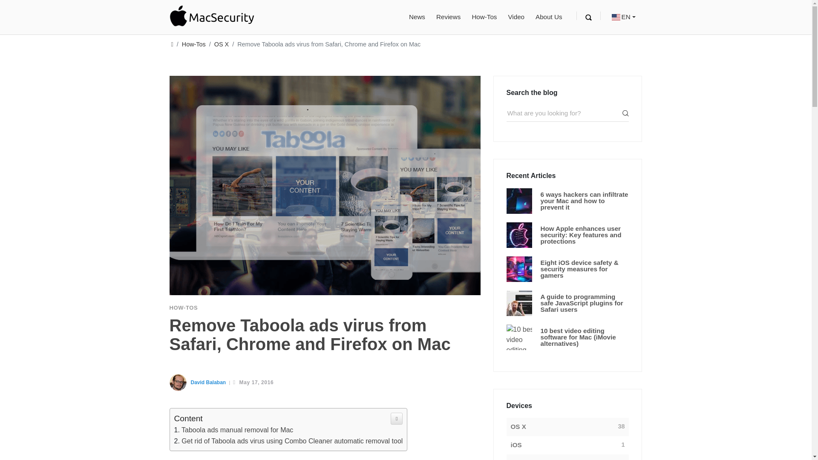  I want to click on MacBook Air, so click(530, 459).